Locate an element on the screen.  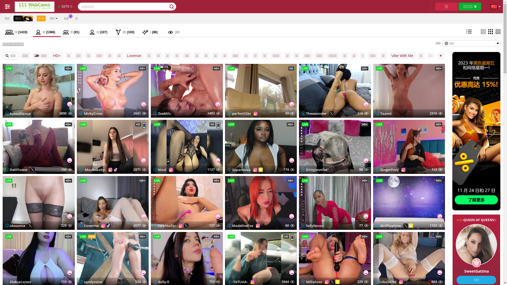
Theowonder is located at coordinates (314, 113).